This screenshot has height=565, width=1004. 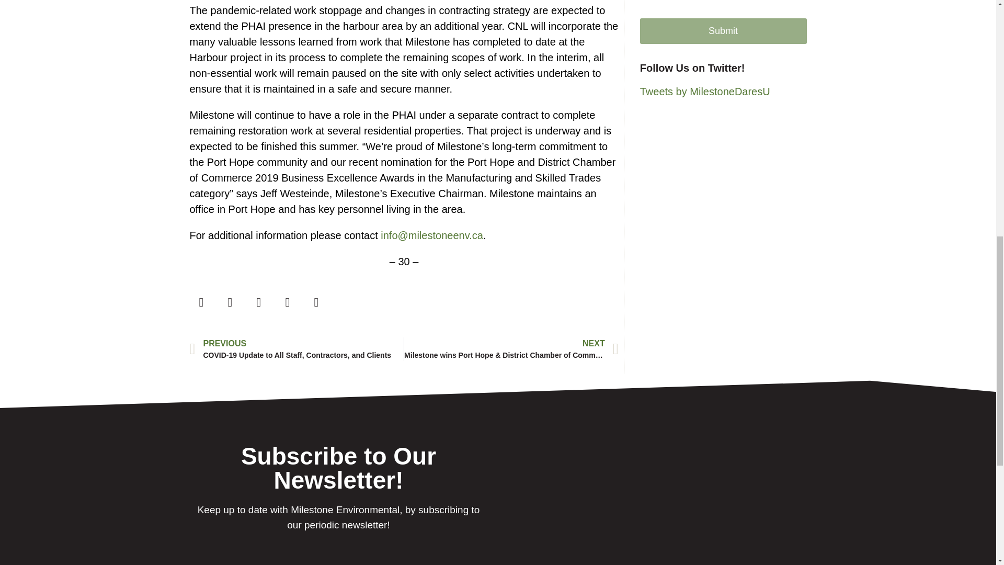 What do you see at coordinates (705, 91) in the screenshot?
I see `Tweets by MilestoneDaresU` at bounding box center [705, 91].